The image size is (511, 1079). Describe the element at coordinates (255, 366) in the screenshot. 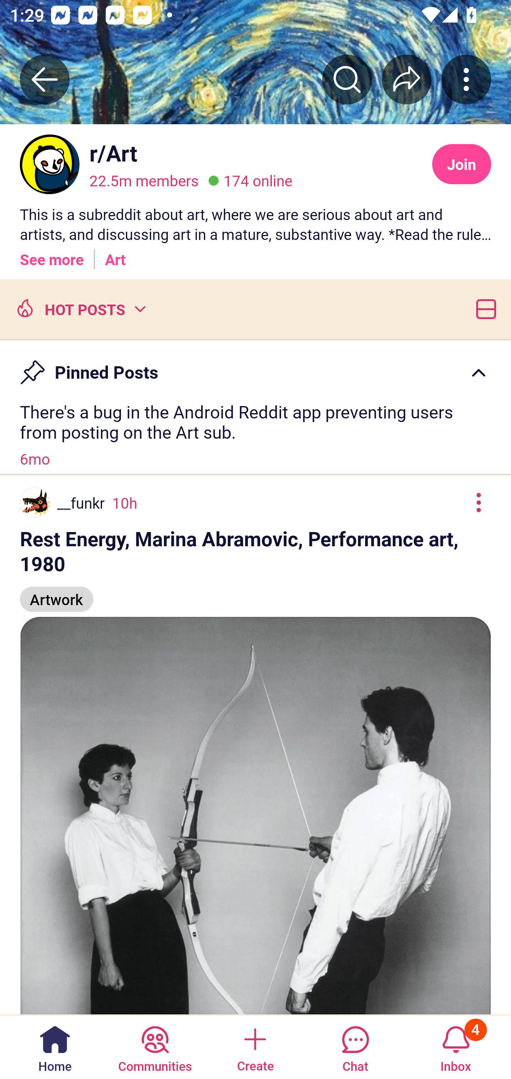

I see `Pin Pinned Posts Caret` at that location.